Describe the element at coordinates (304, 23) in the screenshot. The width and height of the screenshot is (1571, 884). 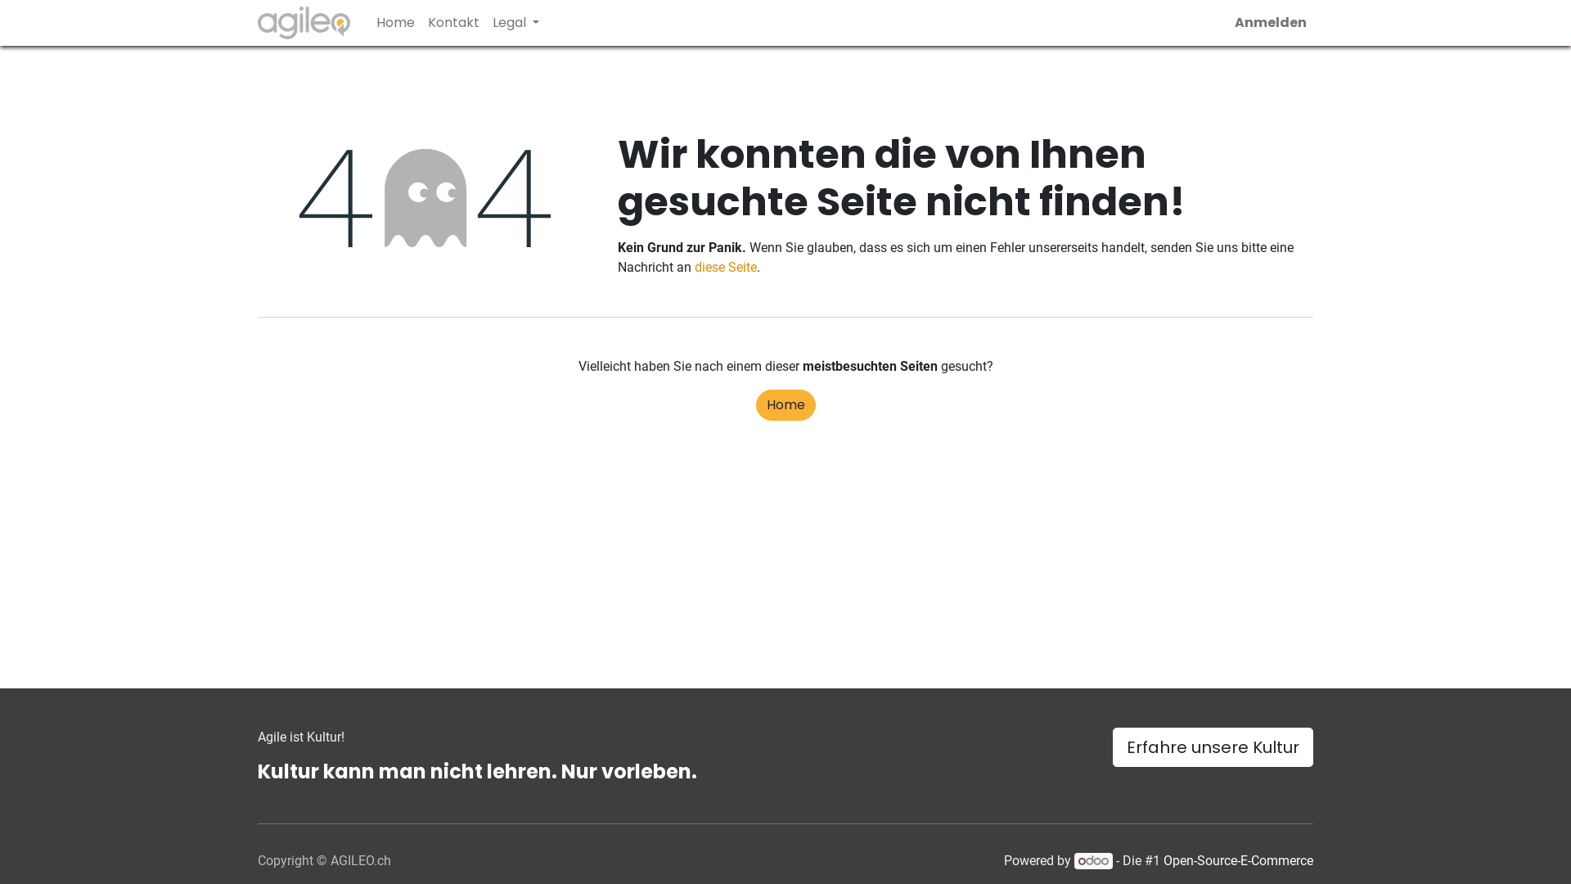
I see `Agileo` at that location.